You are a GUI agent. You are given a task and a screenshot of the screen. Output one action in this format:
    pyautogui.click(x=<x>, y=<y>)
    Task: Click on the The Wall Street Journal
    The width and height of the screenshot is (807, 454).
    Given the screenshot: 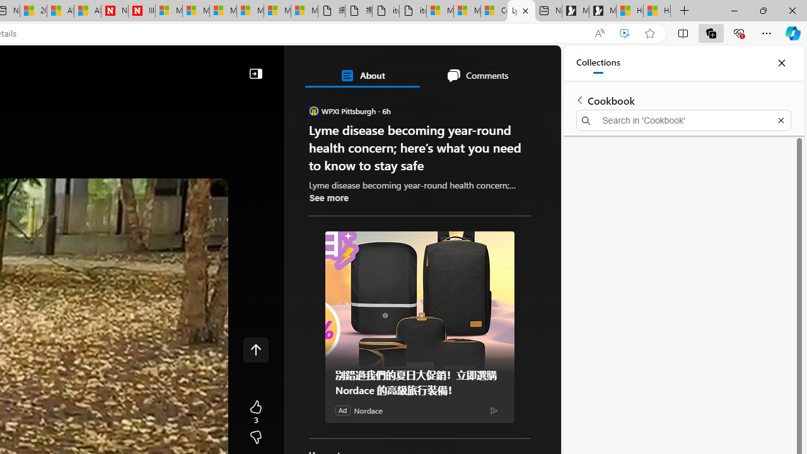 What is the action you would take?
    pyautogui.click(x=368, y=407)
    